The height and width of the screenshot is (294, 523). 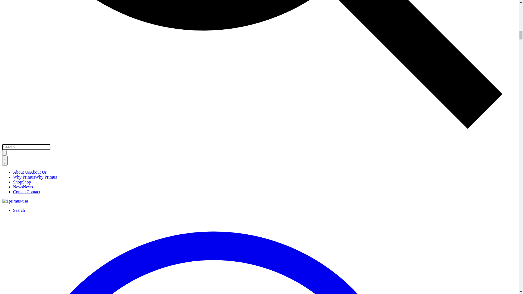 I want to click on News, so click(x=7, y=30).